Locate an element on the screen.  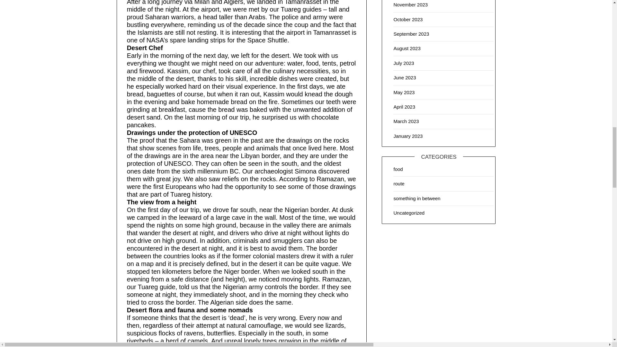
March 2023 is located at coordinates (406, 121).